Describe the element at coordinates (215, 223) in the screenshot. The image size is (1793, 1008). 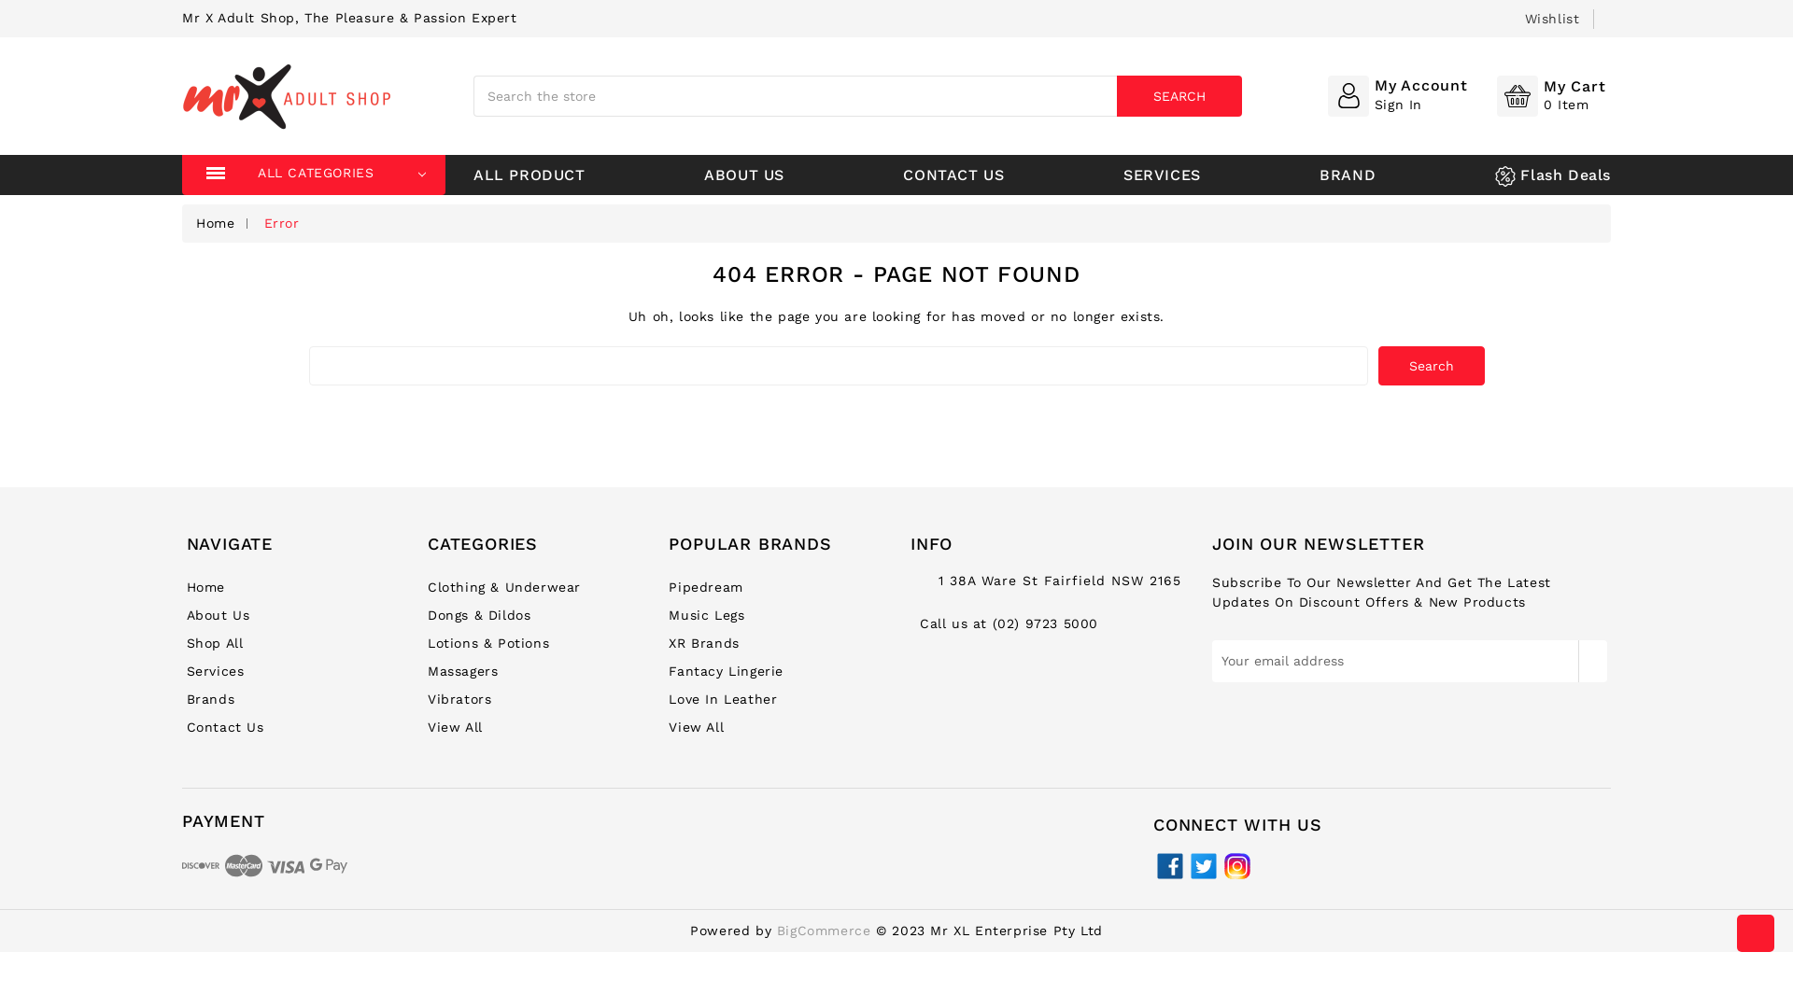
I see `Home` at that location.